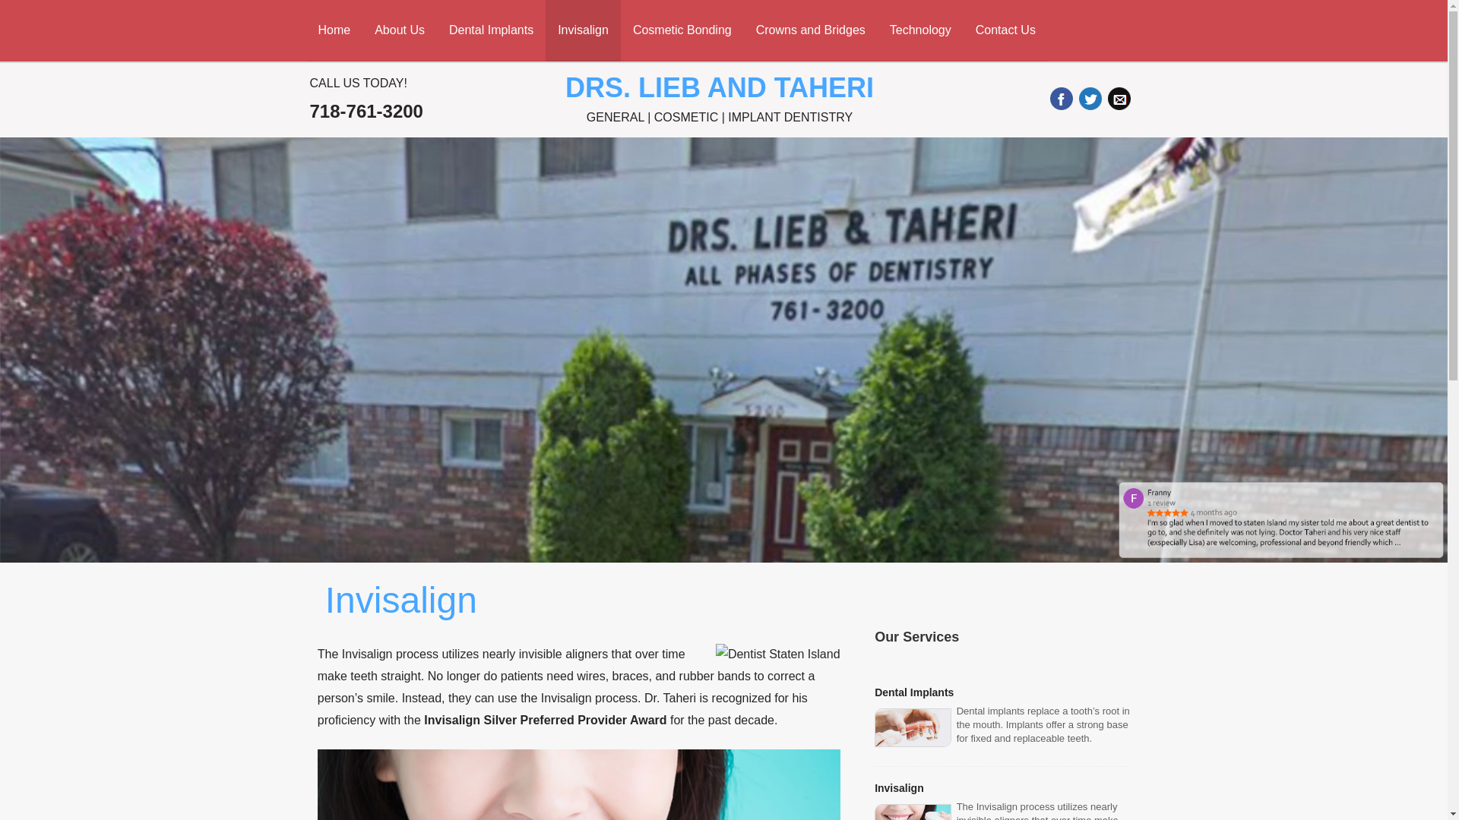 This screenshot has width=1459, height=820. What do you see at coordinates (333, 30) in the screenshot?
I see `Home` at bounding box center [333, 30].